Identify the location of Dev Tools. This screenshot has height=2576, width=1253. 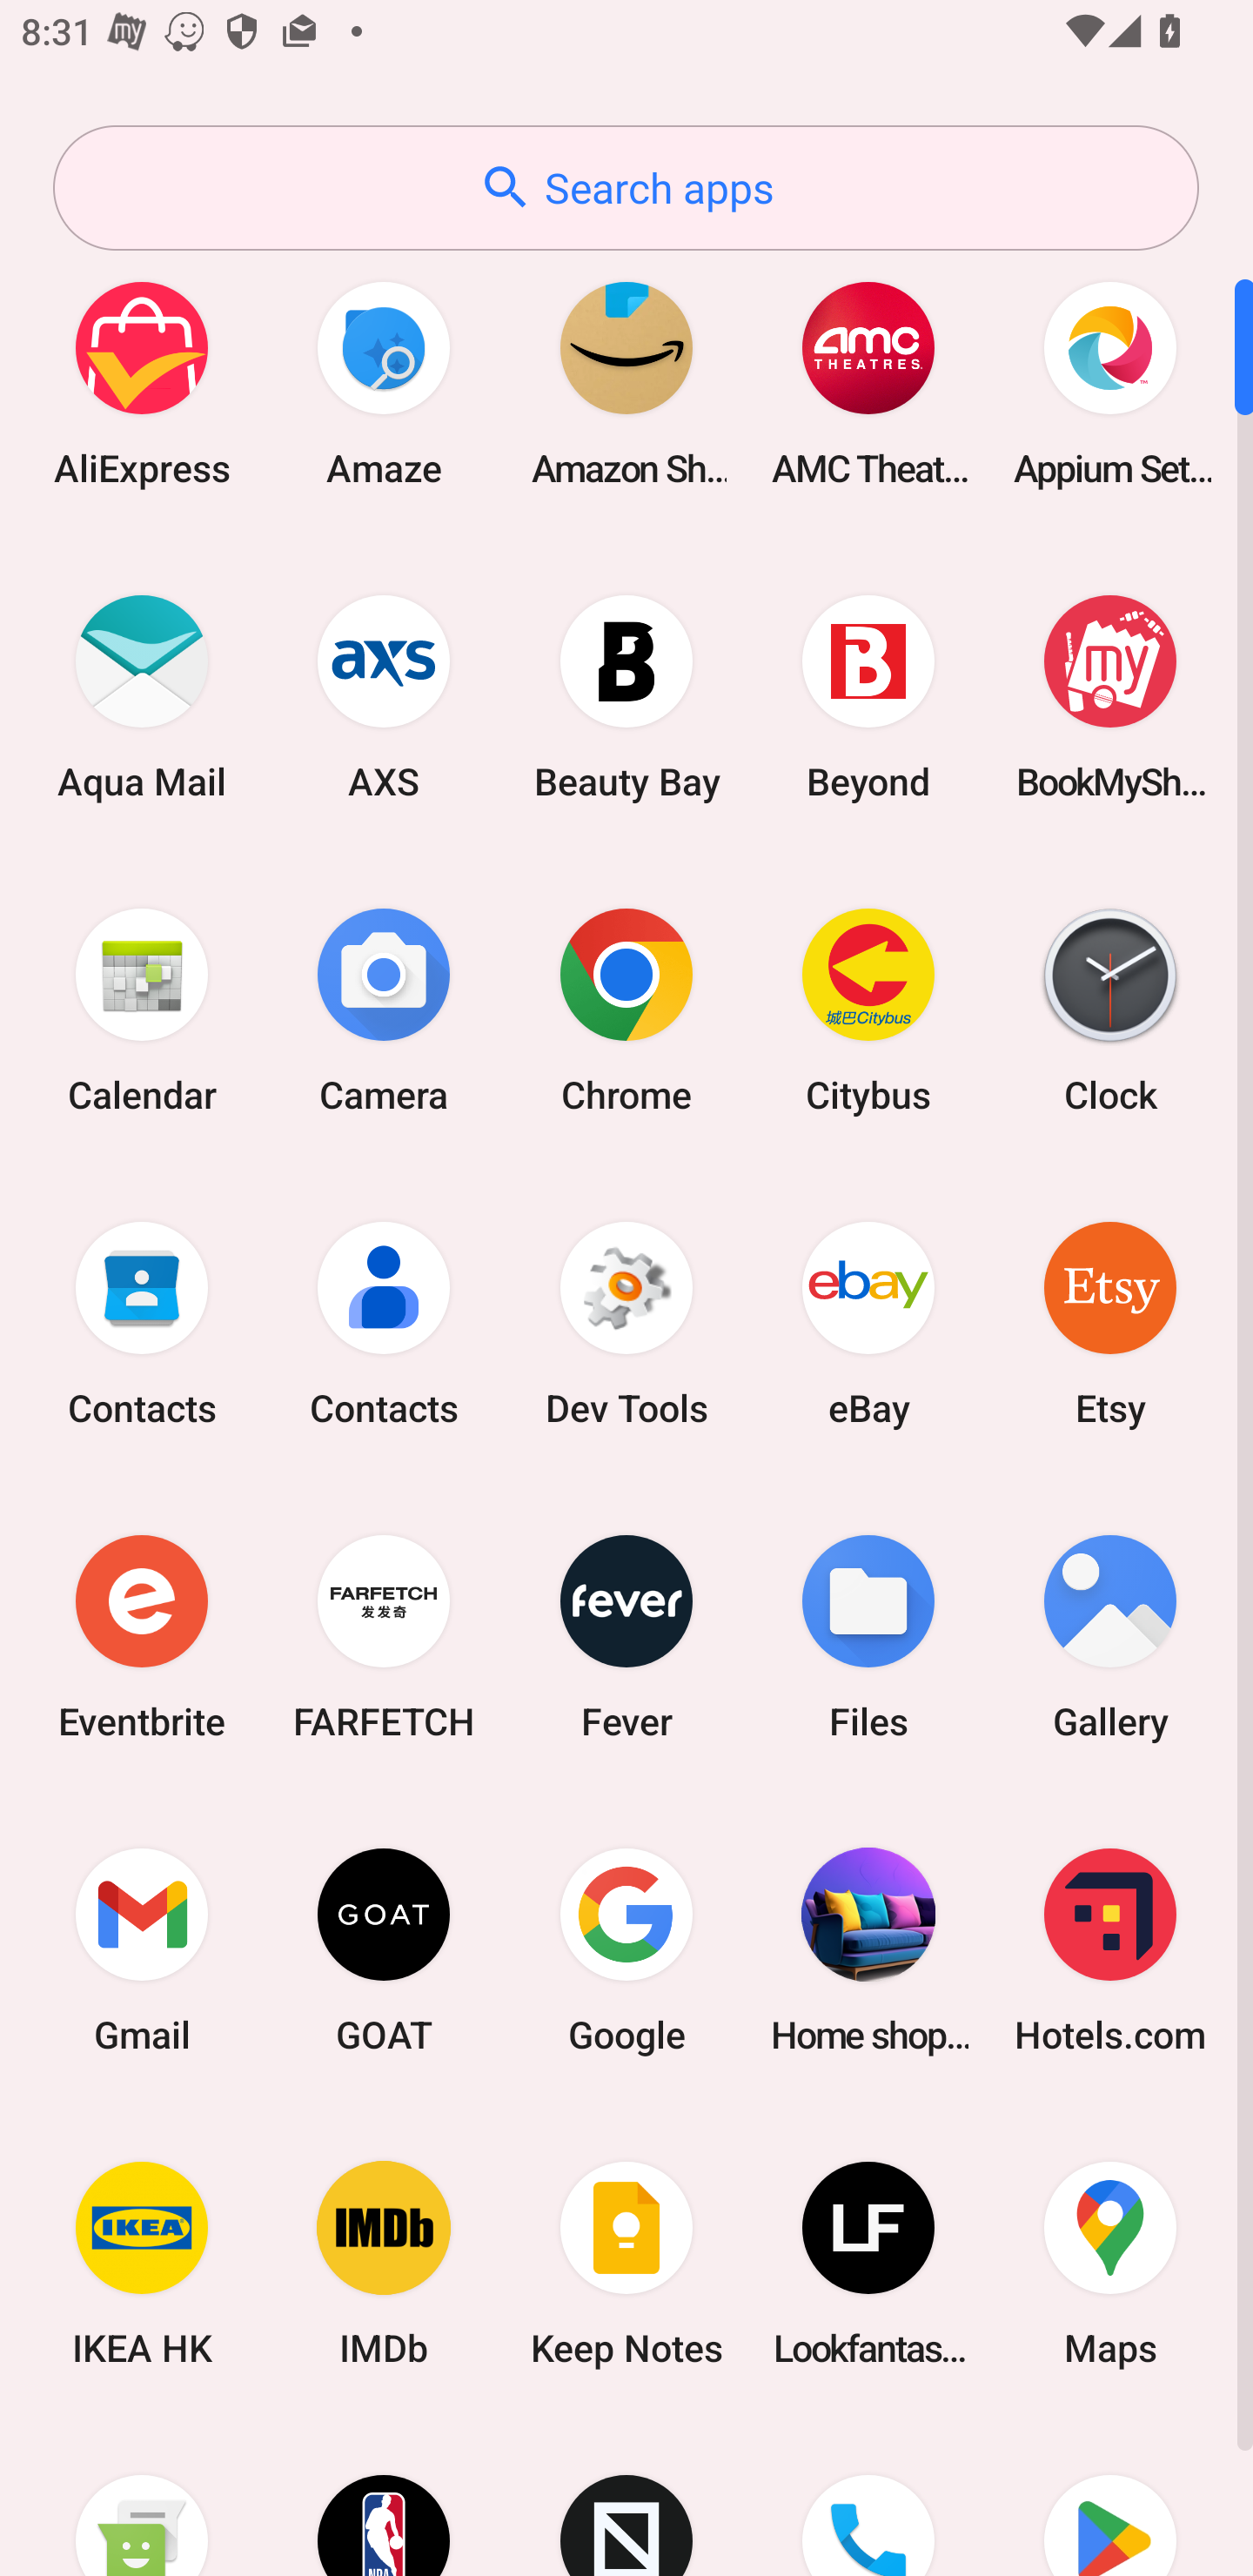
(626, 1323).